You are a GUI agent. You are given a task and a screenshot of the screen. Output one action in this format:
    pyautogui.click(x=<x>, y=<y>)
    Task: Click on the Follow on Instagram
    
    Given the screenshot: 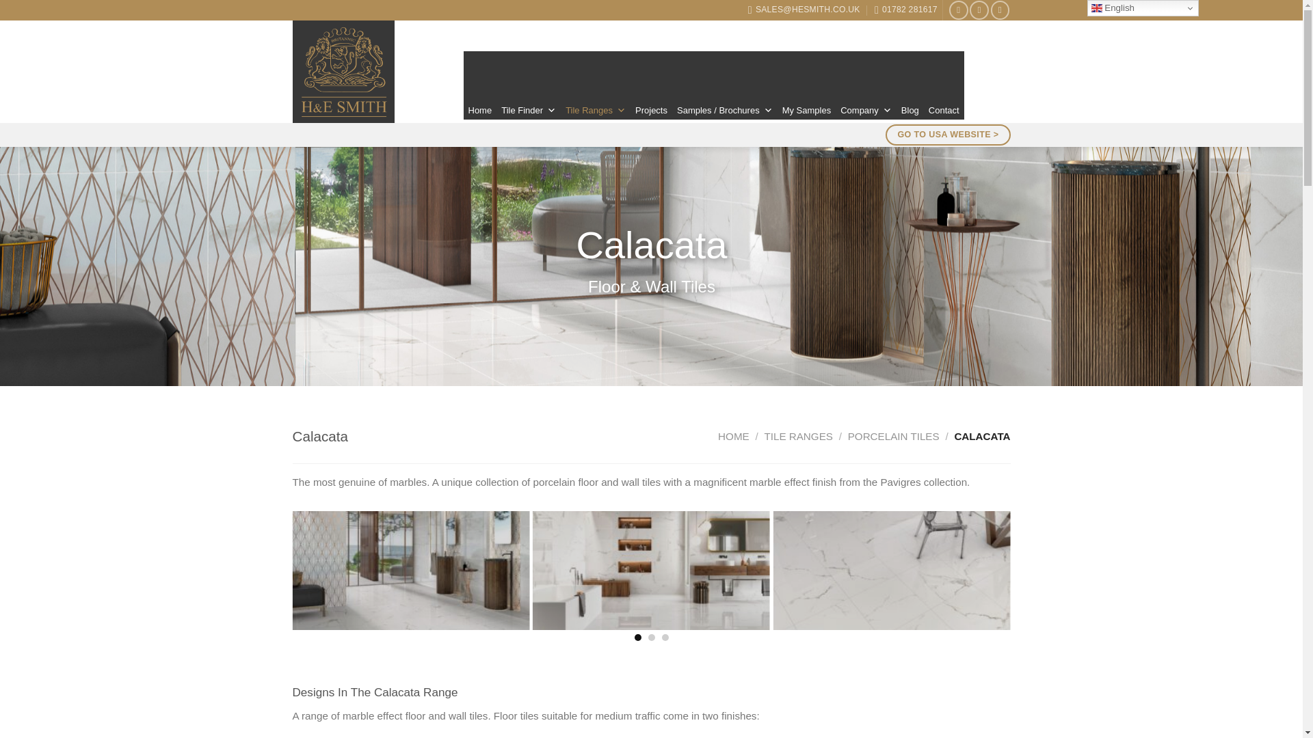 What is the action you would take?
    pyautogui.click(x=979, y=10)
    